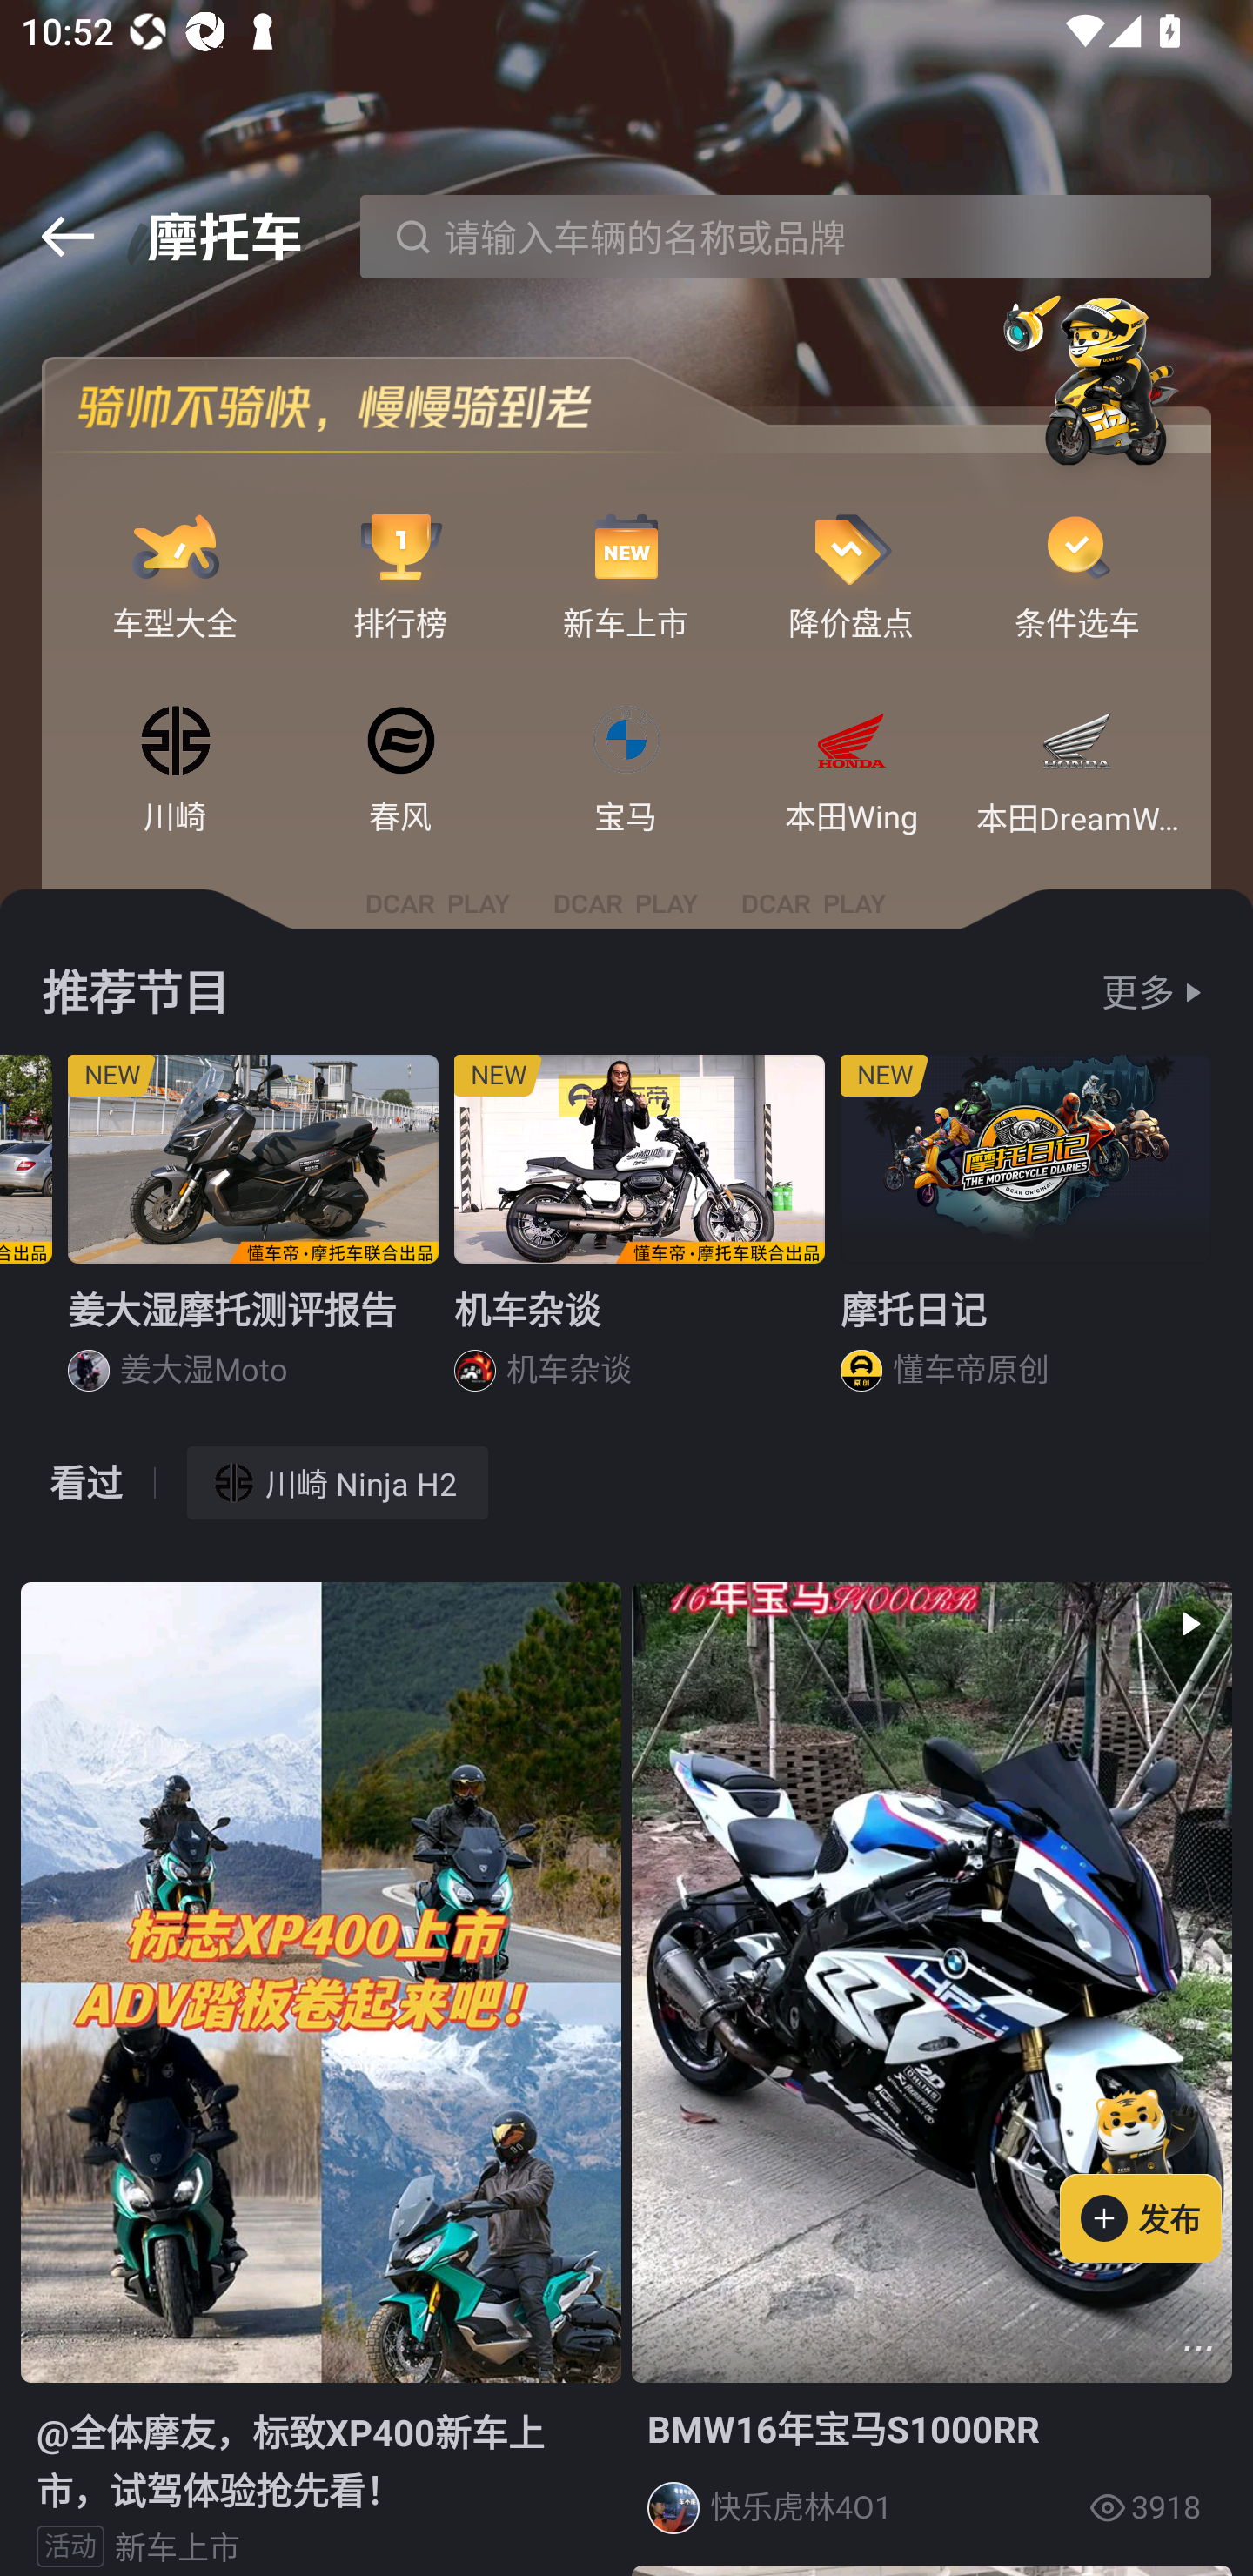 The image size is (1253, 2576). What do you see at coordinates (1198, 2349) in the screenshot?
I see `` at bounding box center [1198, 2349].